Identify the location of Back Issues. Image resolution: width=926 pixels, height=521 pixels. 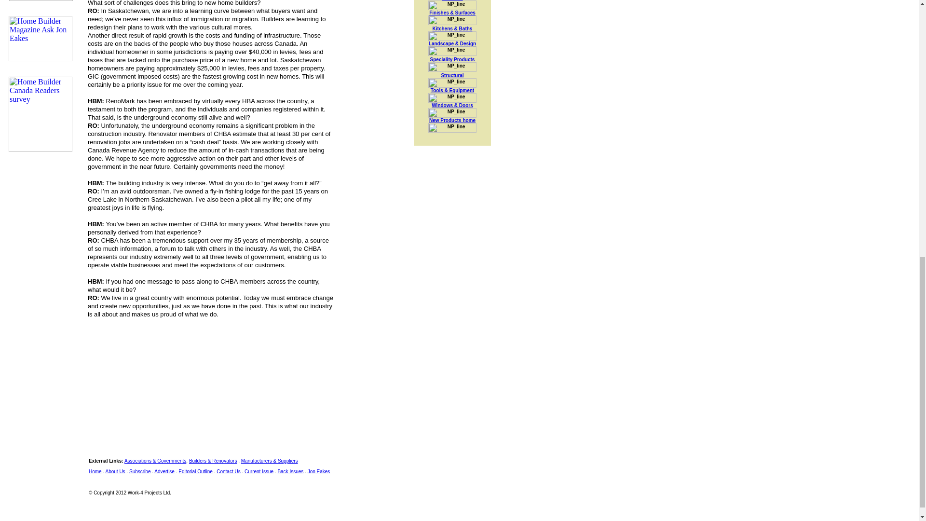
(290, 471).